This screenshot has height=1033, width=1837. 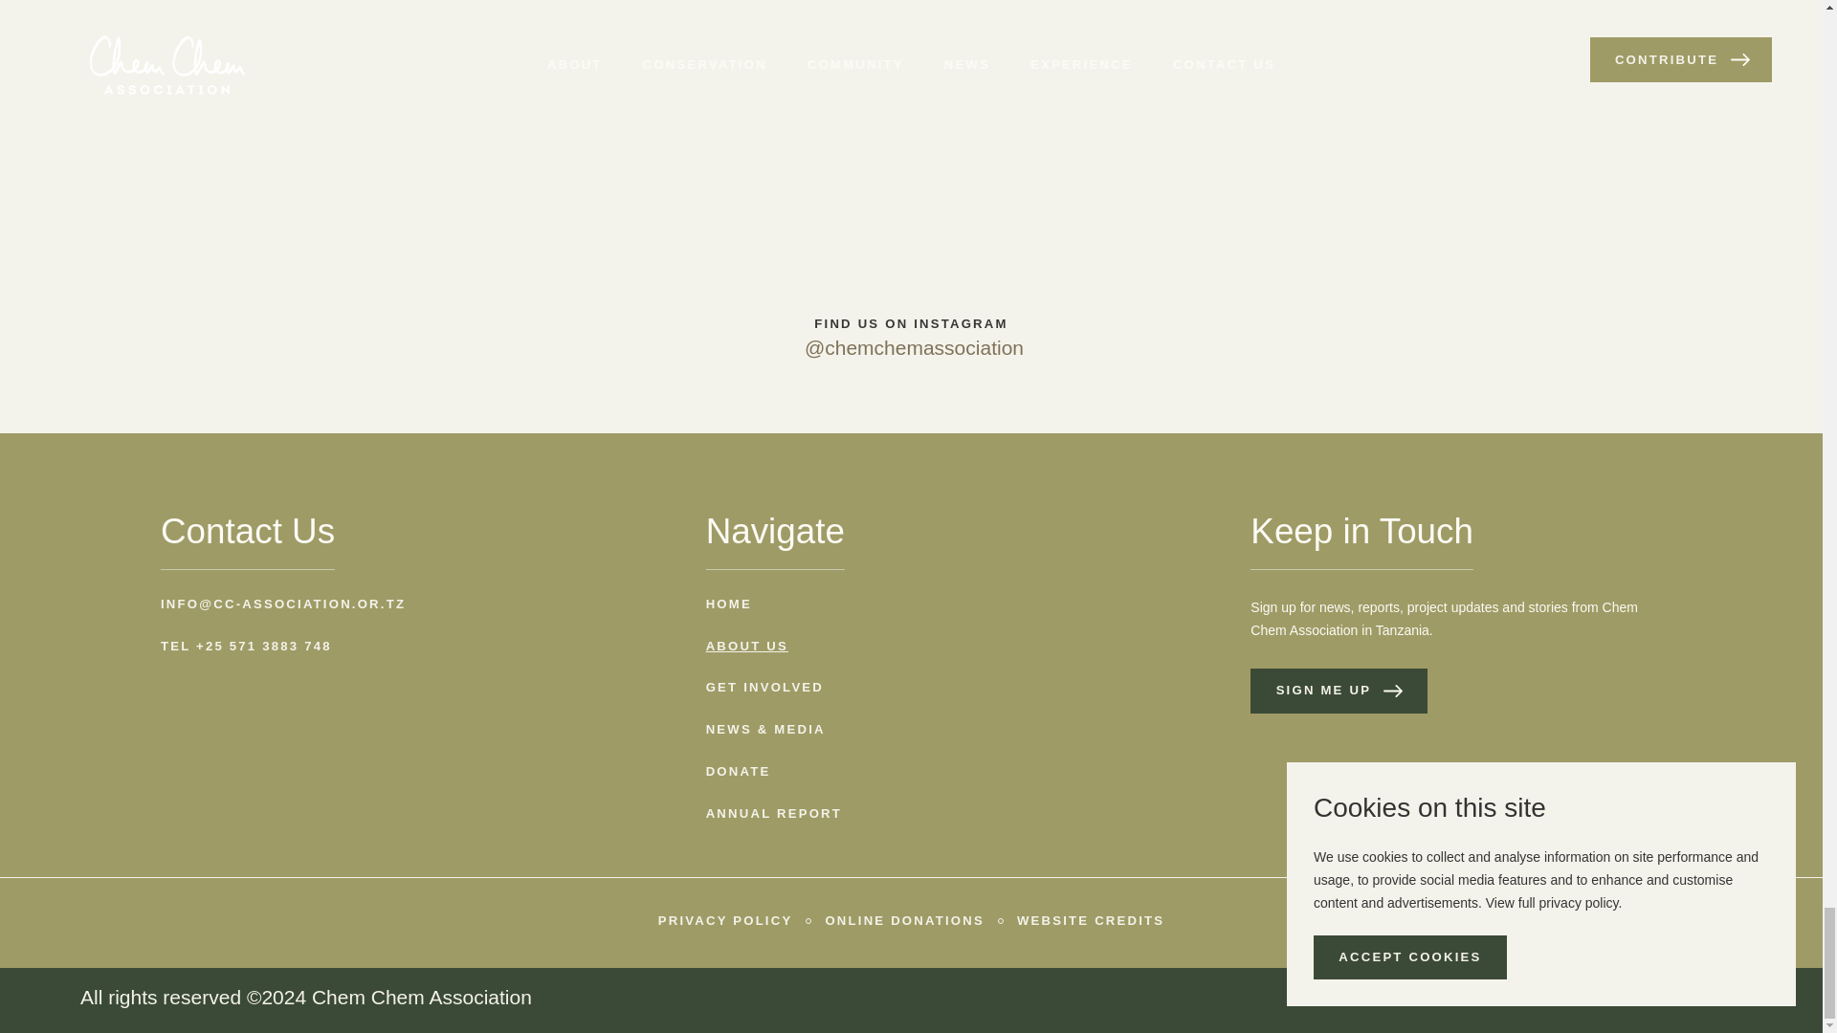 I want to click on ABOUT US, so click(x=746, y=647).